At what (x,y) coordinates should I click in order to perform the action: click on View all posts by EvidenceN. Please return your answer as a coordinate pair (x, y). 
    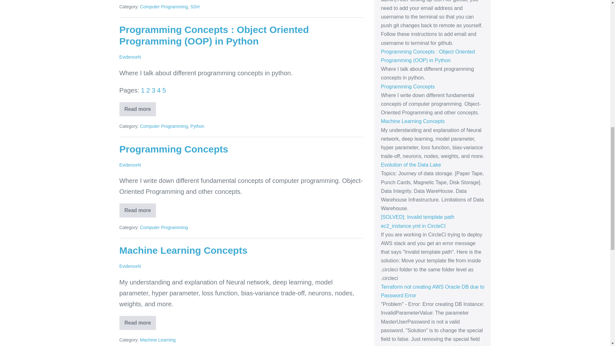
    Looking at the image, I should click on (130, 57).